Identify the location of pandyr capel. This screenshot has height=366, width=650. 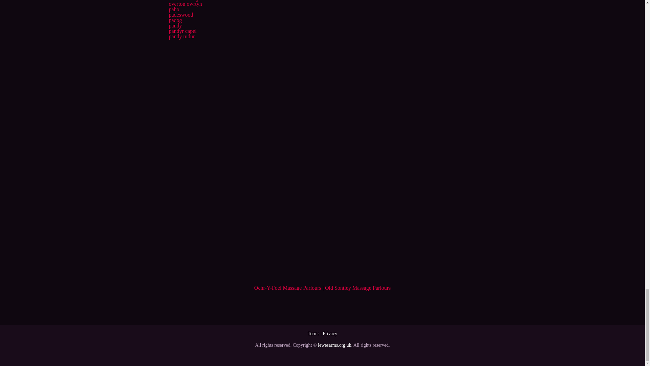
(182, 31).